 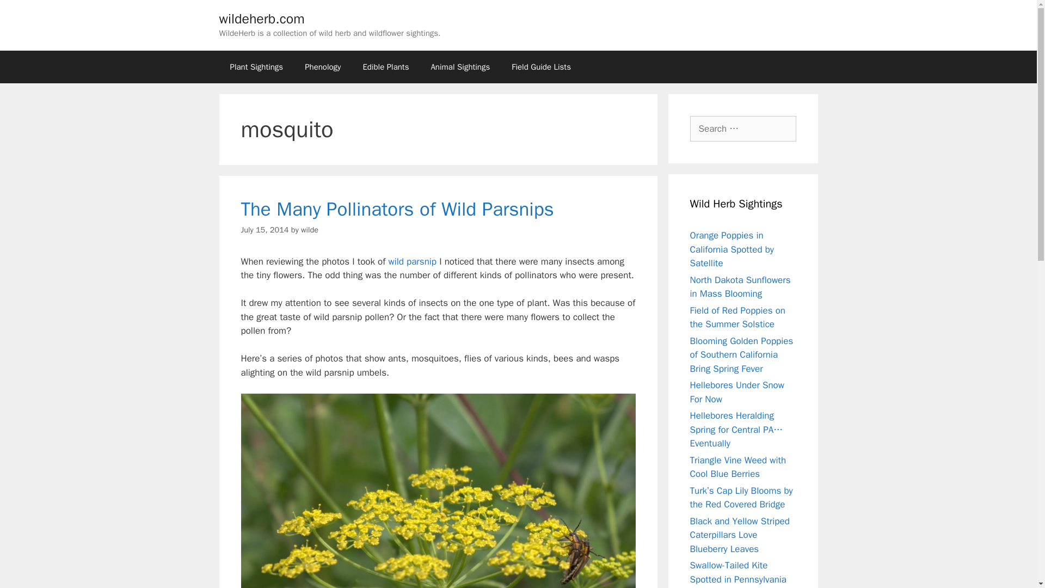 I want to click on Swallow-Tailed Kite Spotted in Pennsylvania, so click(x=738, y=572).